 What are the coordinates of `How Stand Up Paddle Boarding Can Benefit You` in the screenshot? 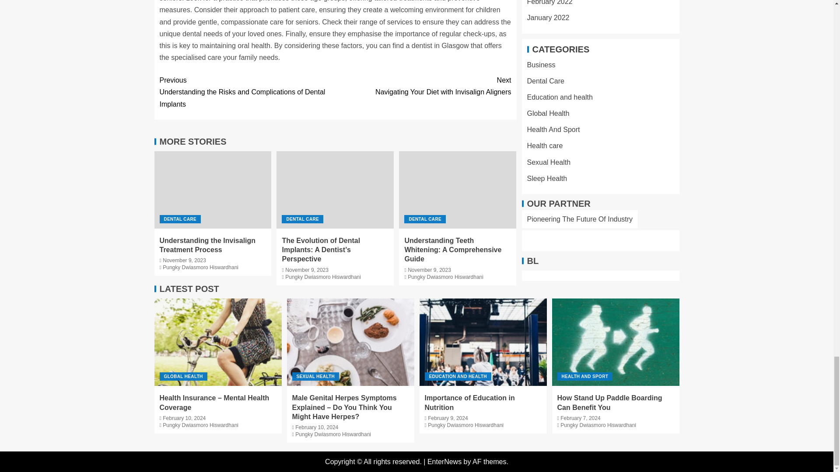 It's located at (616, 342).